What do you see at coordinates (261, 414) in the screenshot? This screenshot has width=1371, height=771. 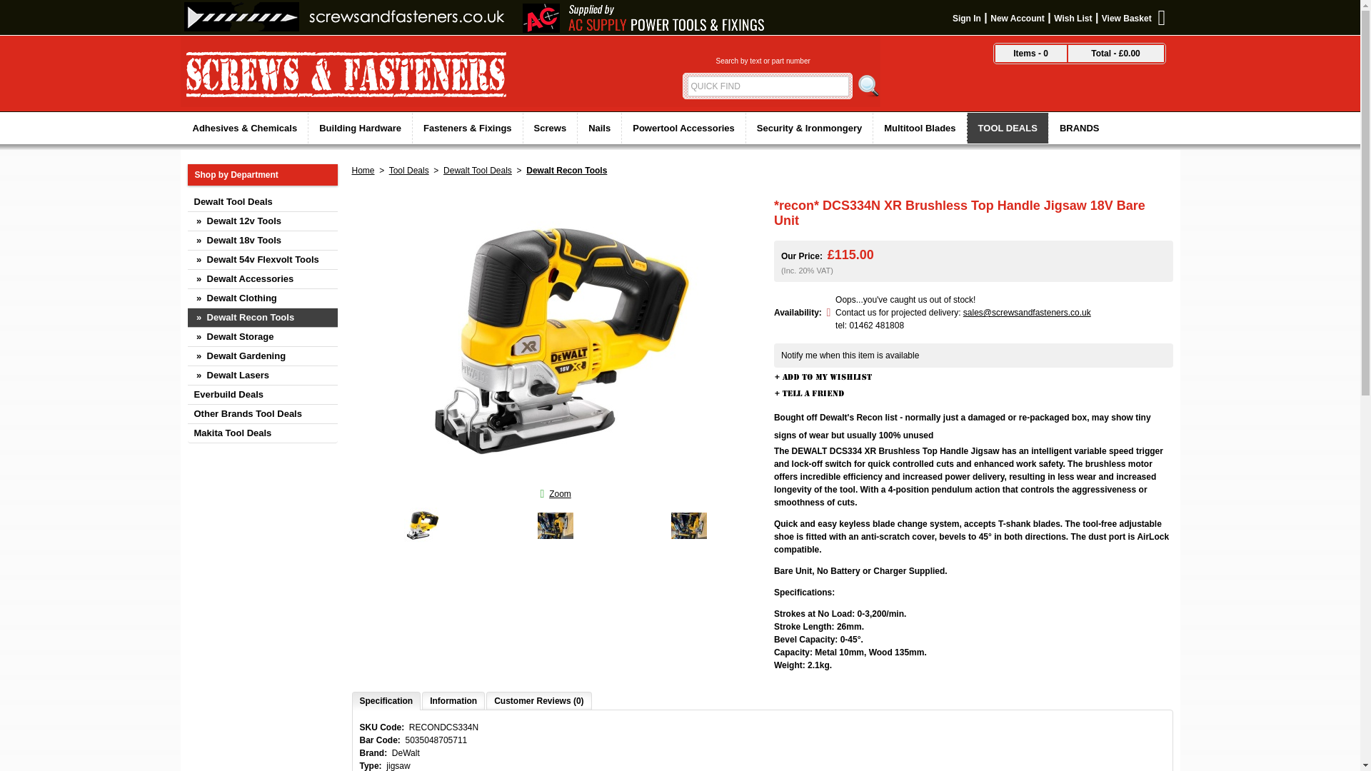 I see `Other Brands Tool Deals` at bounding box center [261, 414].